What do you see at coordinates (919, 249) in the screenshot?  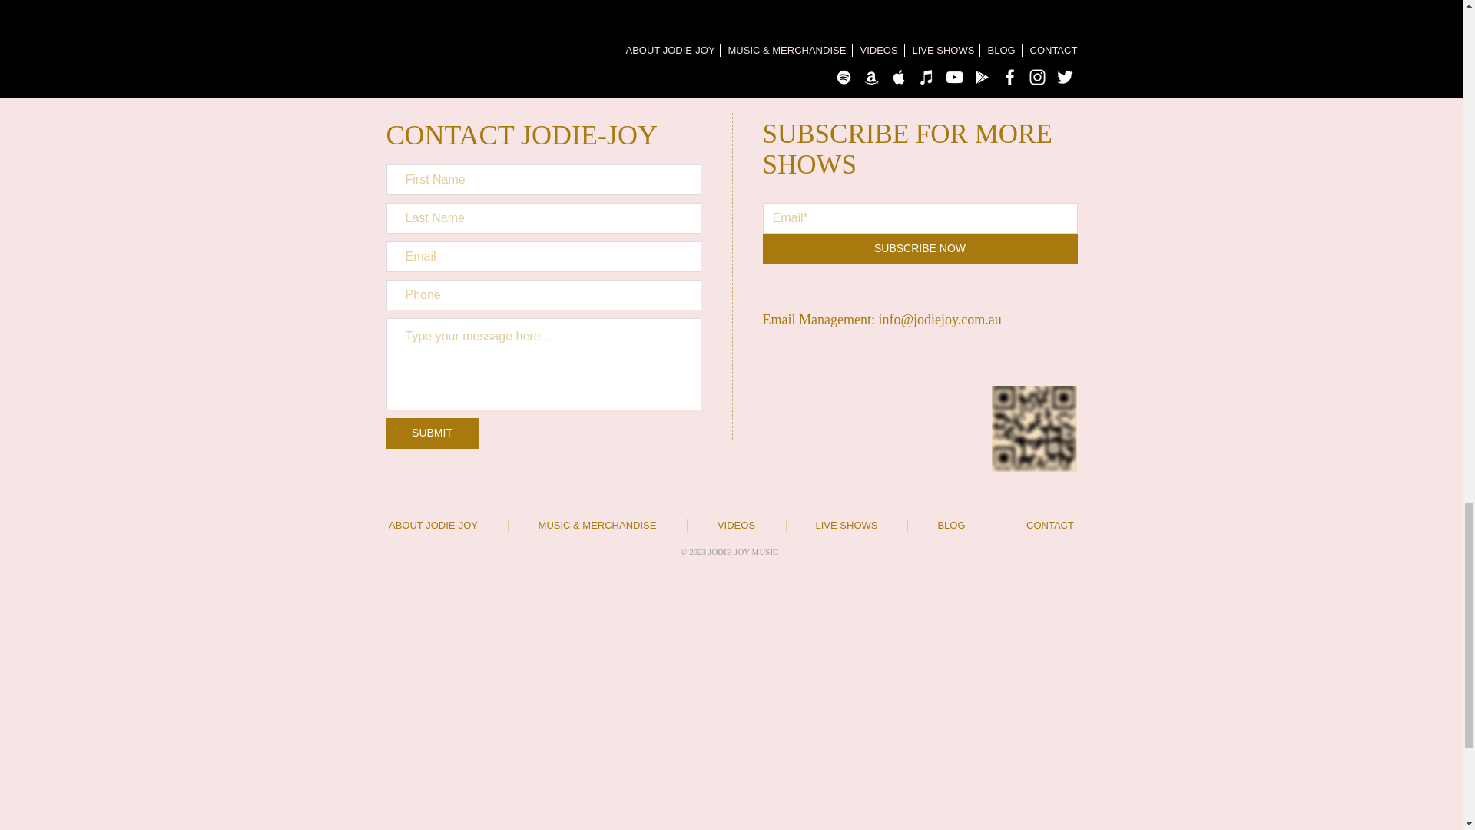 I see `SUBSCRIBE NOW` at bounding box center [919, 249].